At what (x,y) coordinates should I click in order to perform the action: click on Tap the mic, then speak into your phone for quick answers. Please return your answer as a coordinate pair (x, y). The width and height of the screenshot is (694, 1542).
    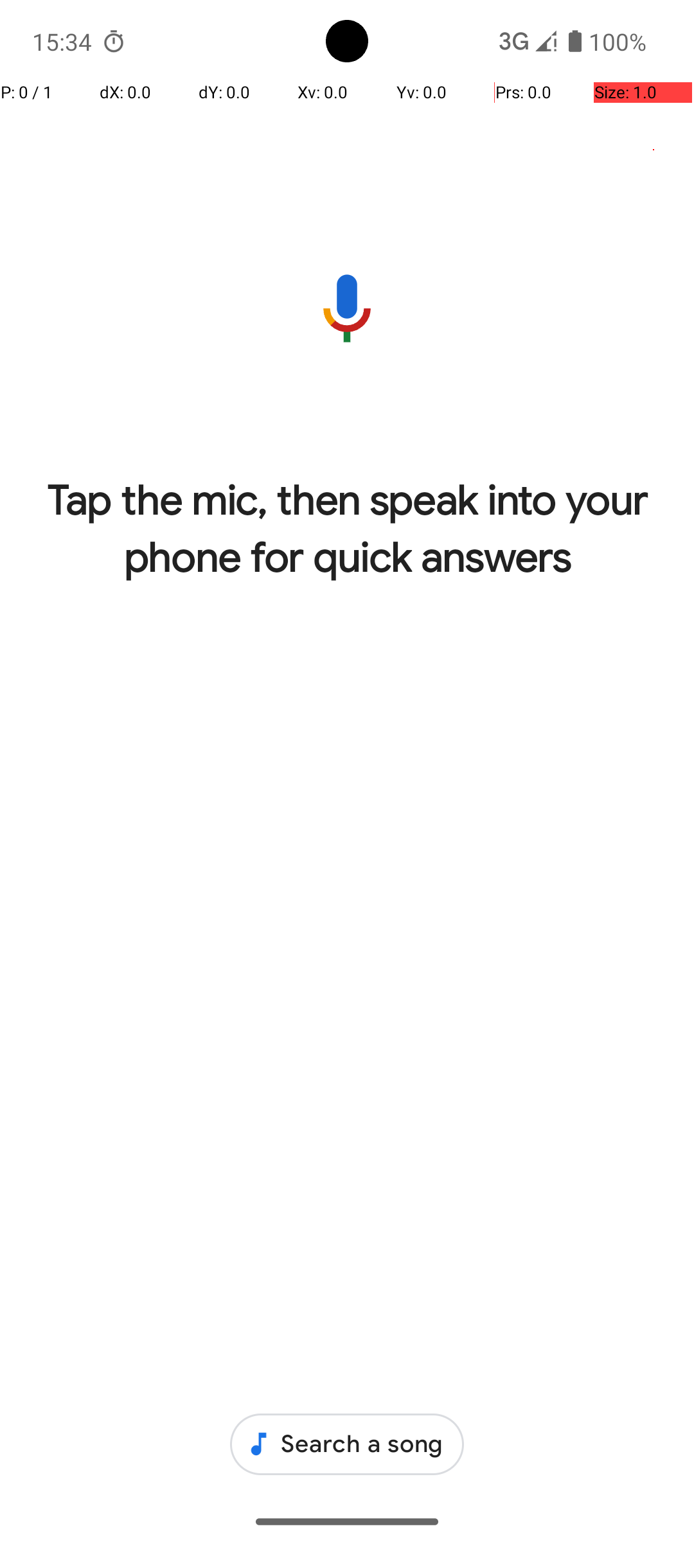
    Looking at the image, I should click on (347, 529).